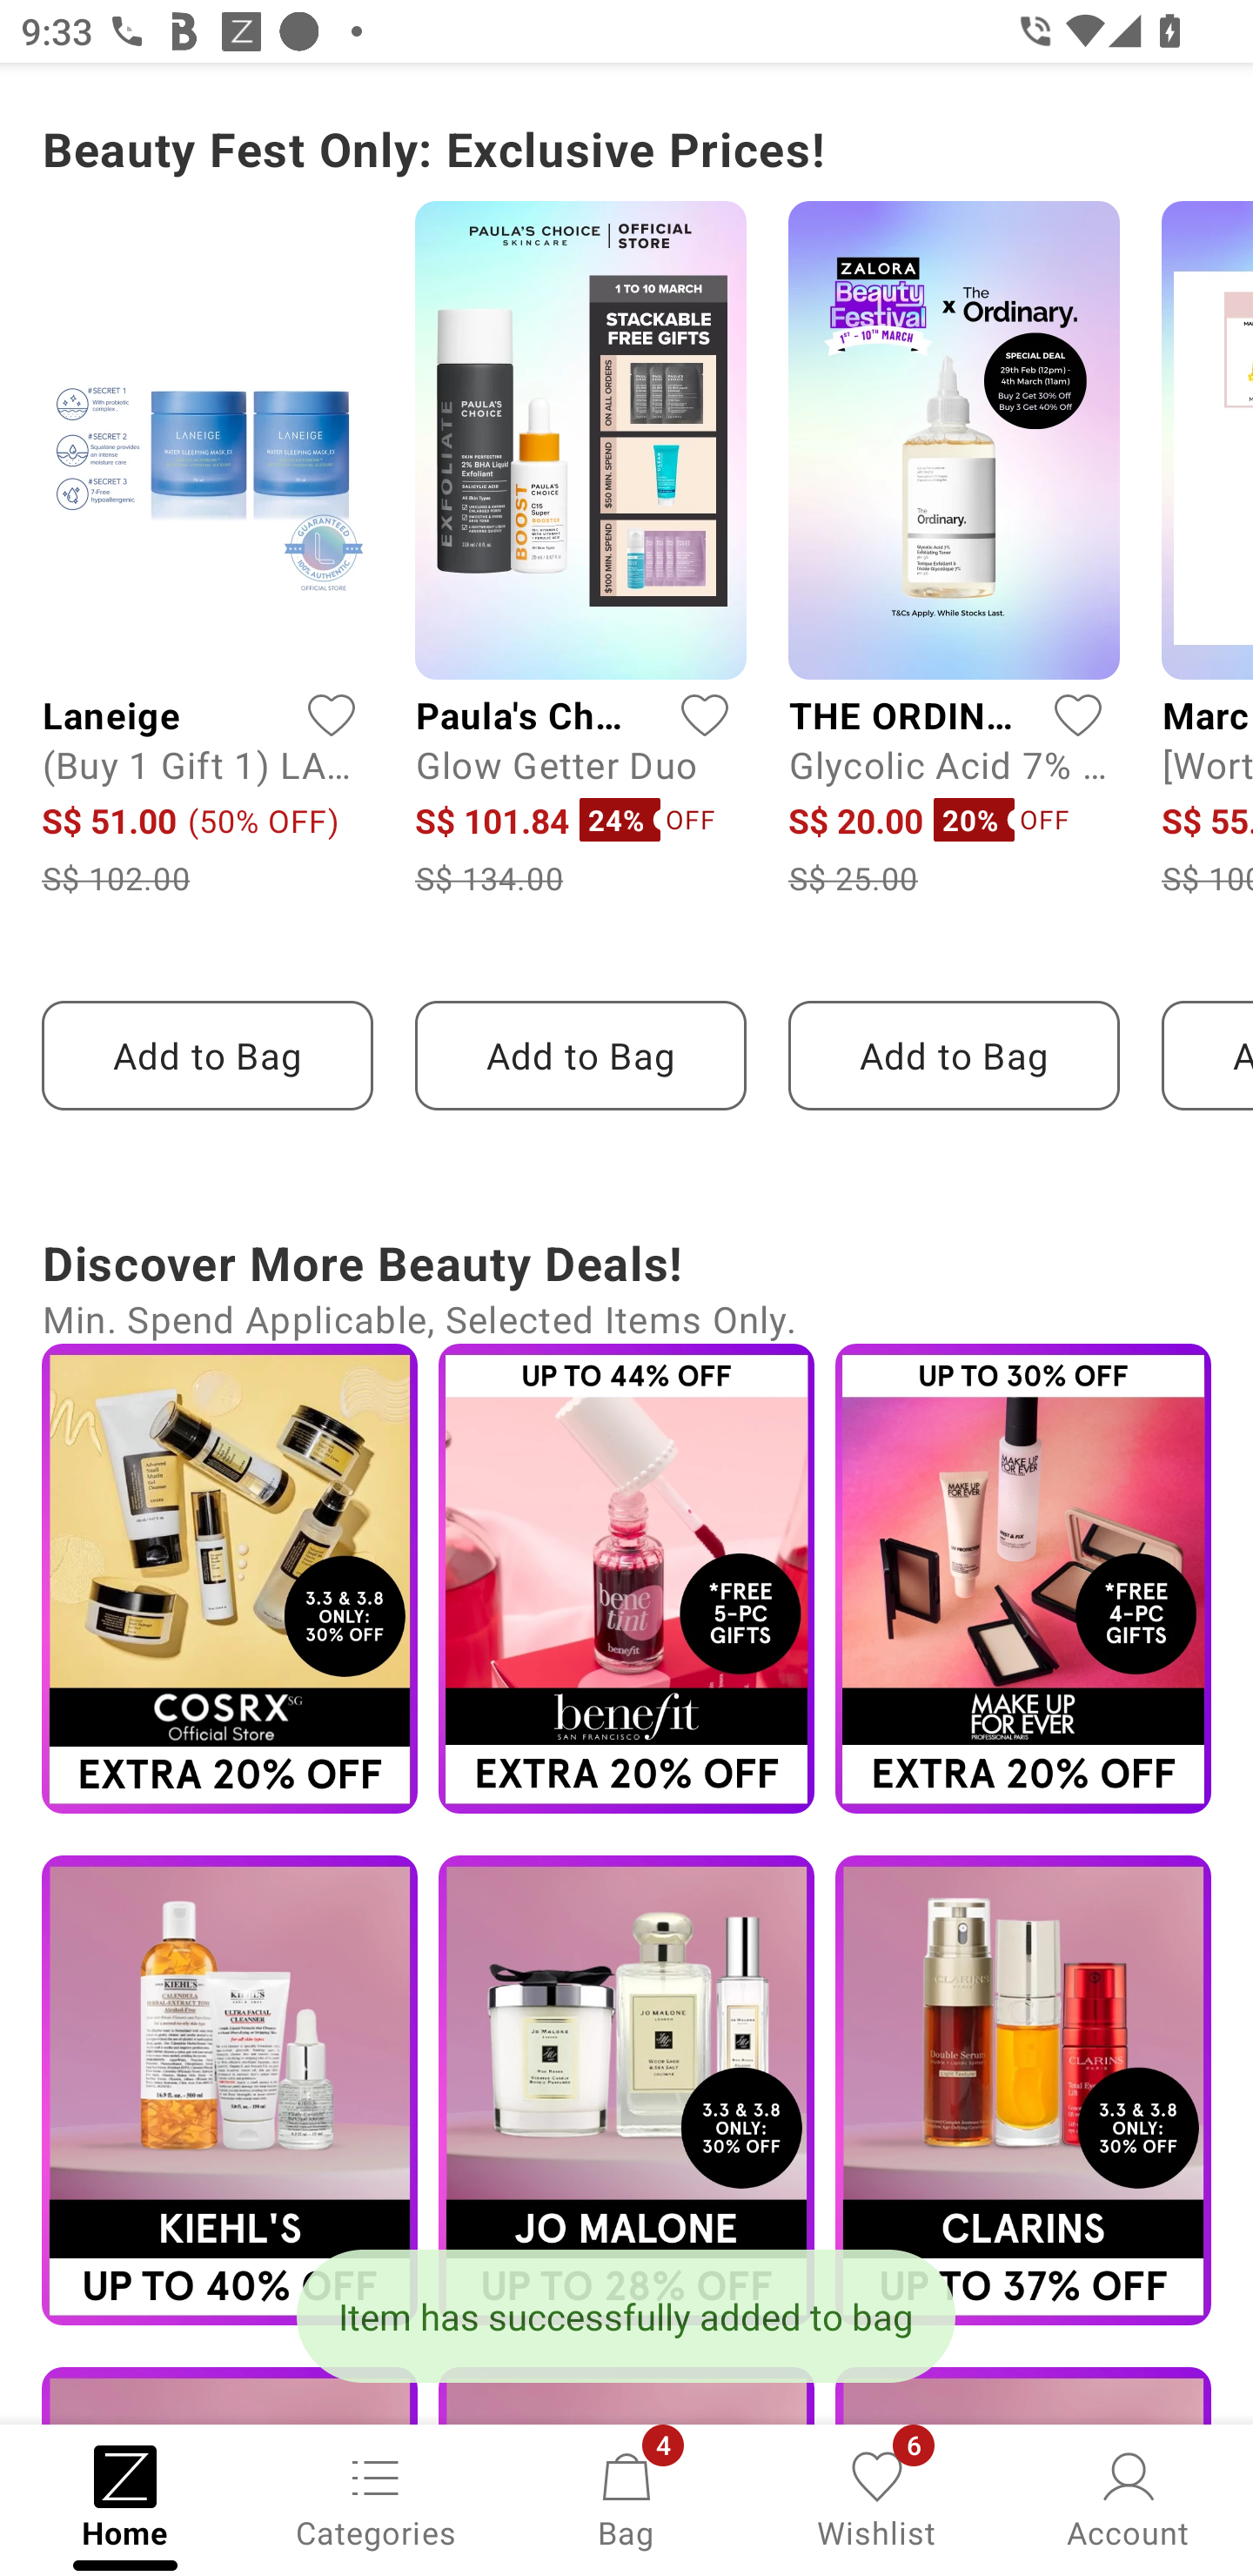  Describe the element at coordinates (207, 1056) in the screenshot. I see `Add to Bag` at that location.